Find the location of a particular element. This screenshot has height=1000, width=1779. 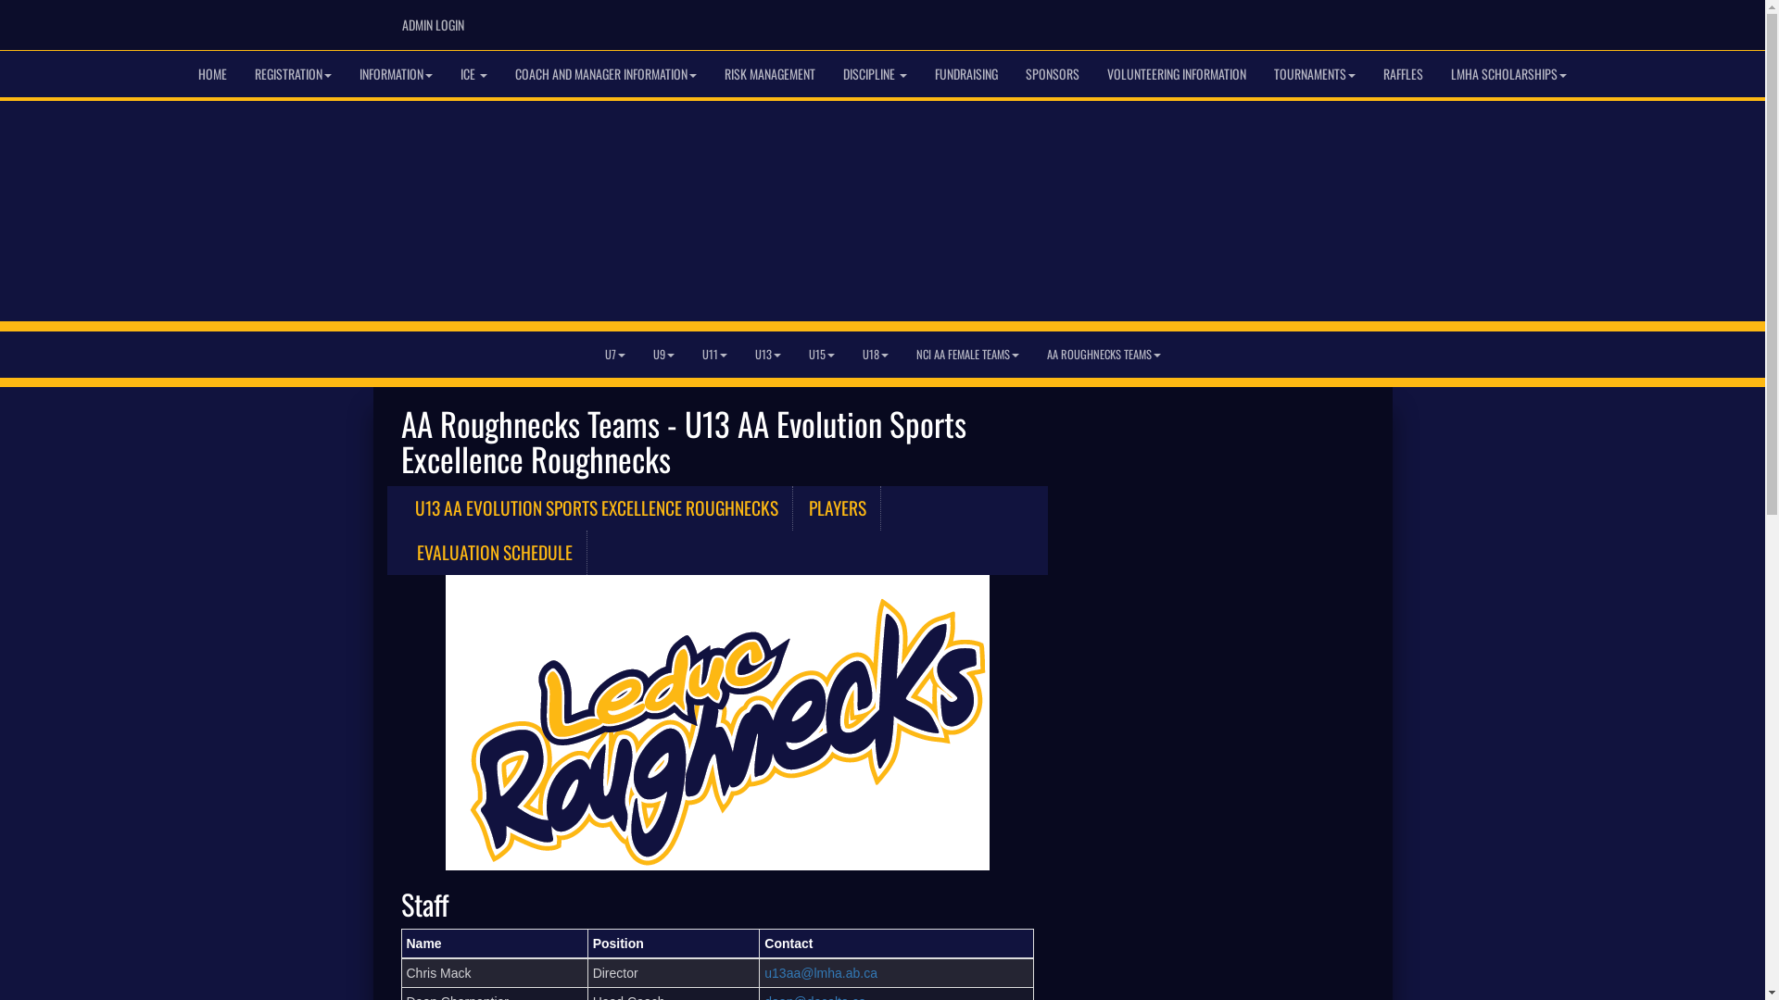

RAFFLES is located at coordinates (1403, 74).